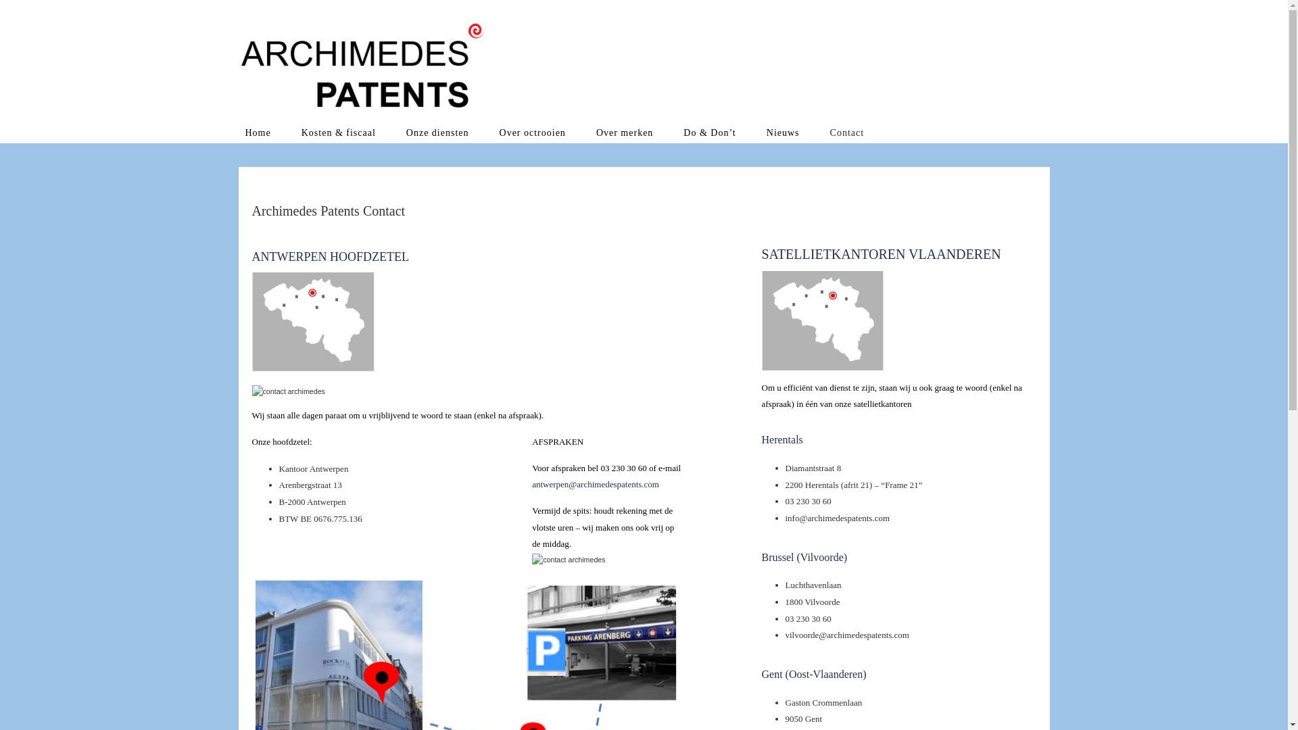  What do you see at coordinates (364, 65) in the screenshot?
I see `octrooien archimedes patents` at bounding box center [364, 65].